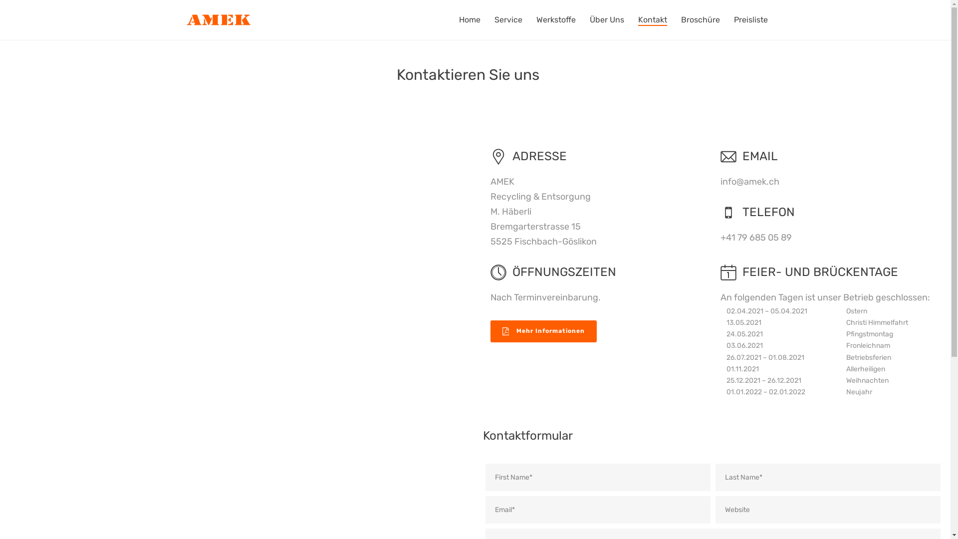 This screenshot has width=958, height=539. I want to click on Werkstoffe, so click(556, 20).